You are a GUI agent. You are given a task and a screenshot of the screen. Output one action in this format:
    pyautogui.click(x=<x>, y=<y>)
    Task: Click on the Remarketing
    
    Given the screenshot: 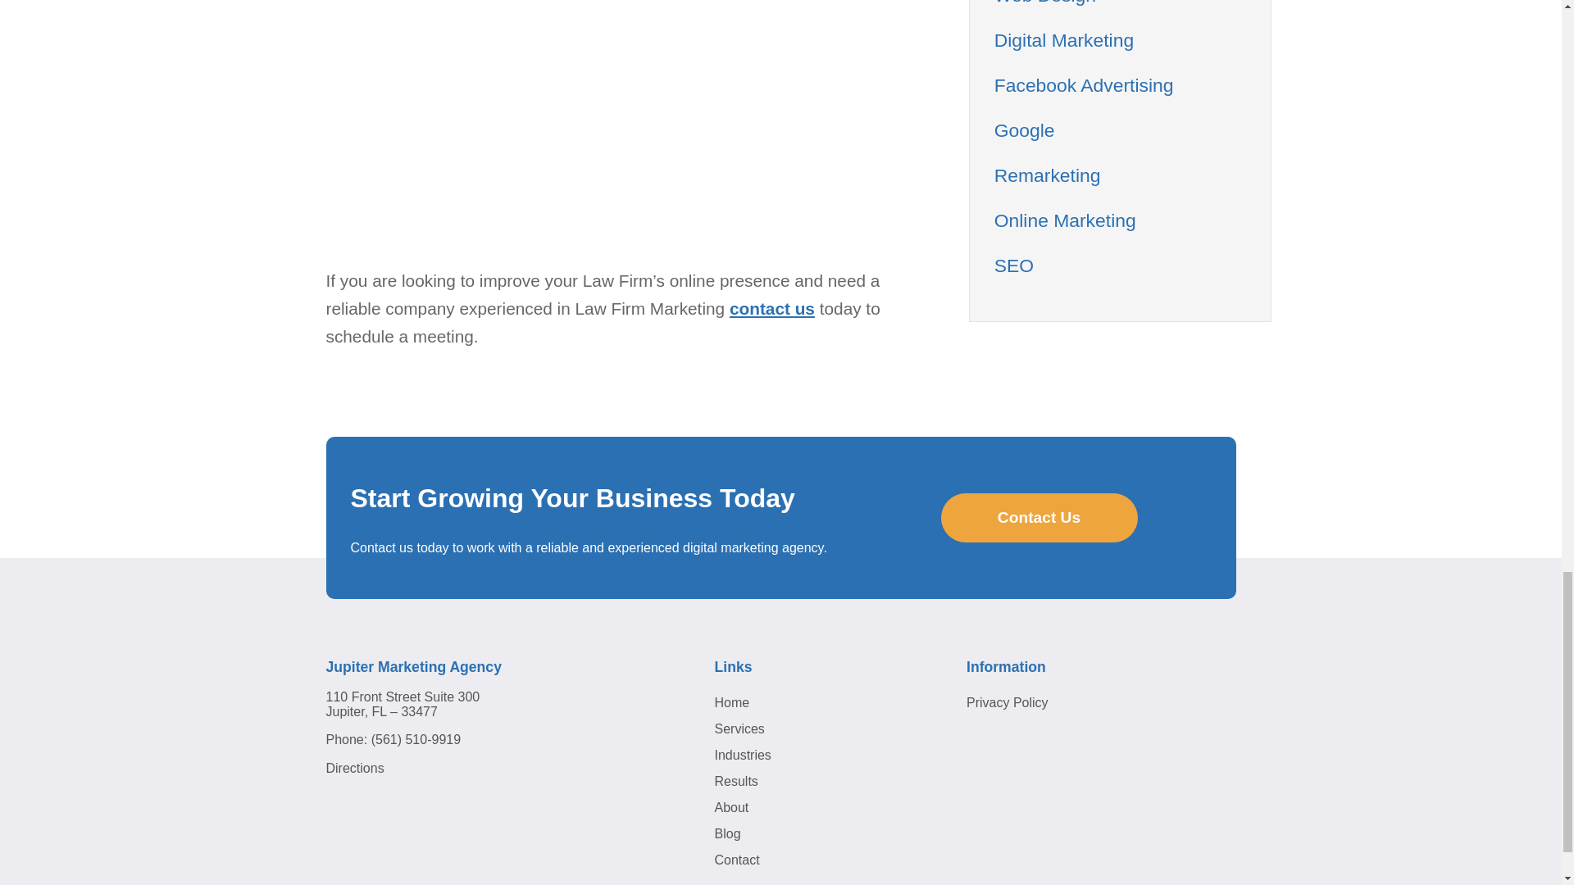 What is the action you would take?
    pyautogui.click(x=1048, y=175)
    